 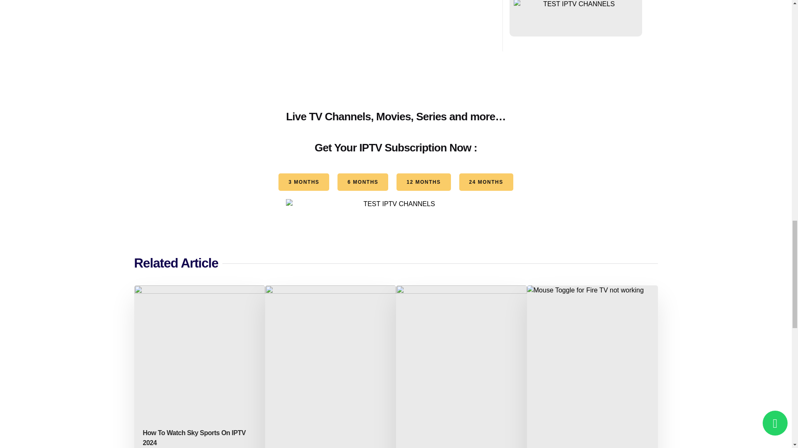 I want to click on 3 MONTHS, so click(x=303, y=182).